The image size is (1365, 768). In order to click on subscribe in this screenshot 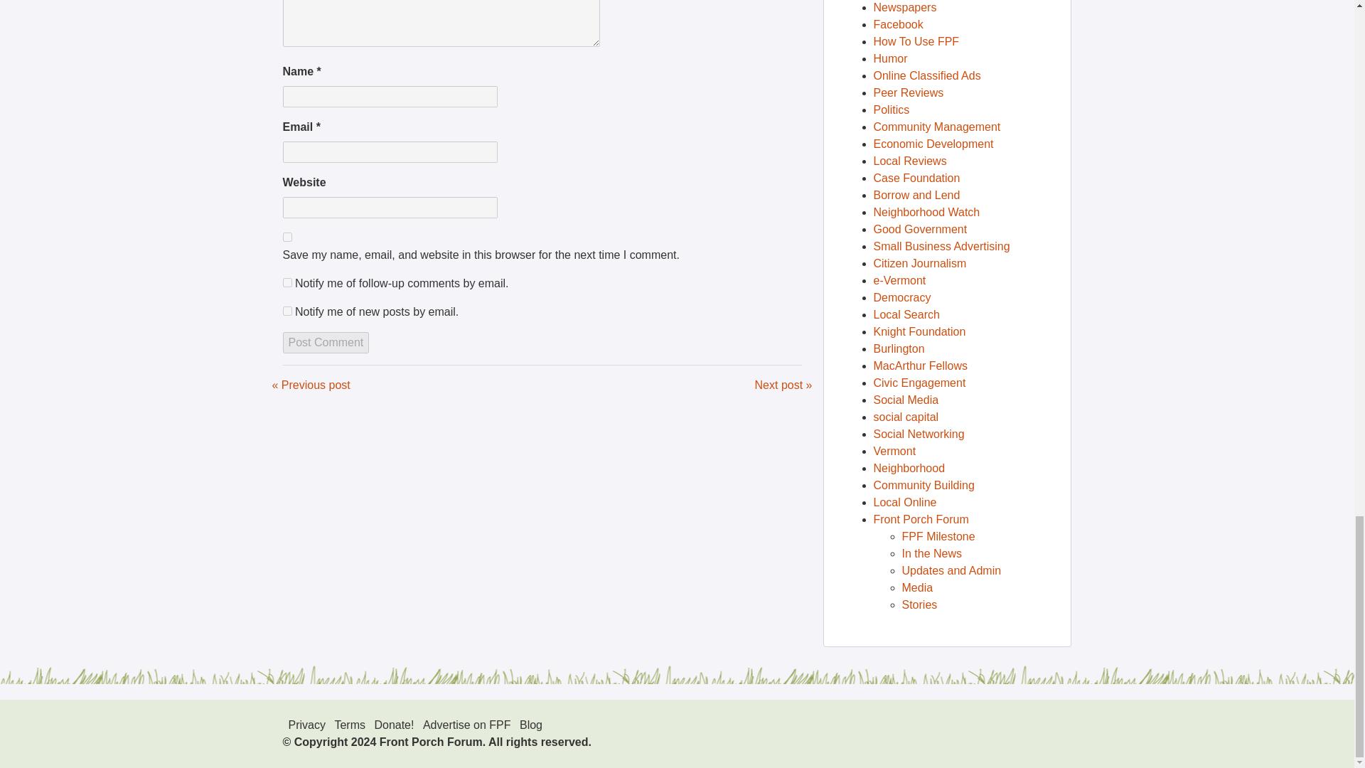, I will do `click(287, 282)`.